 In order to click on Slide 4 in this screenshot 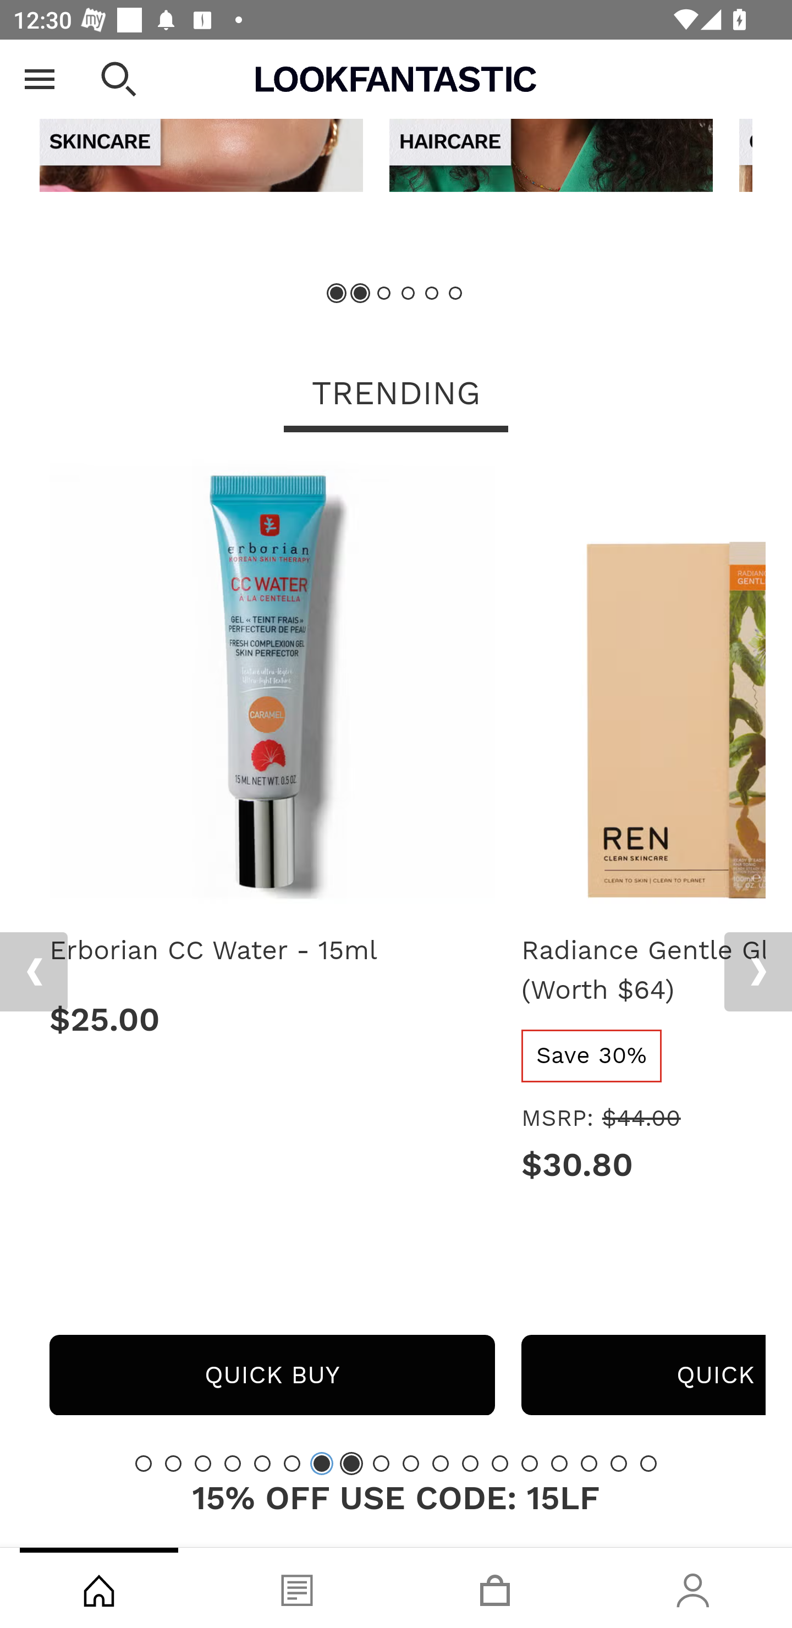, I will do `click(232, 1464)`.